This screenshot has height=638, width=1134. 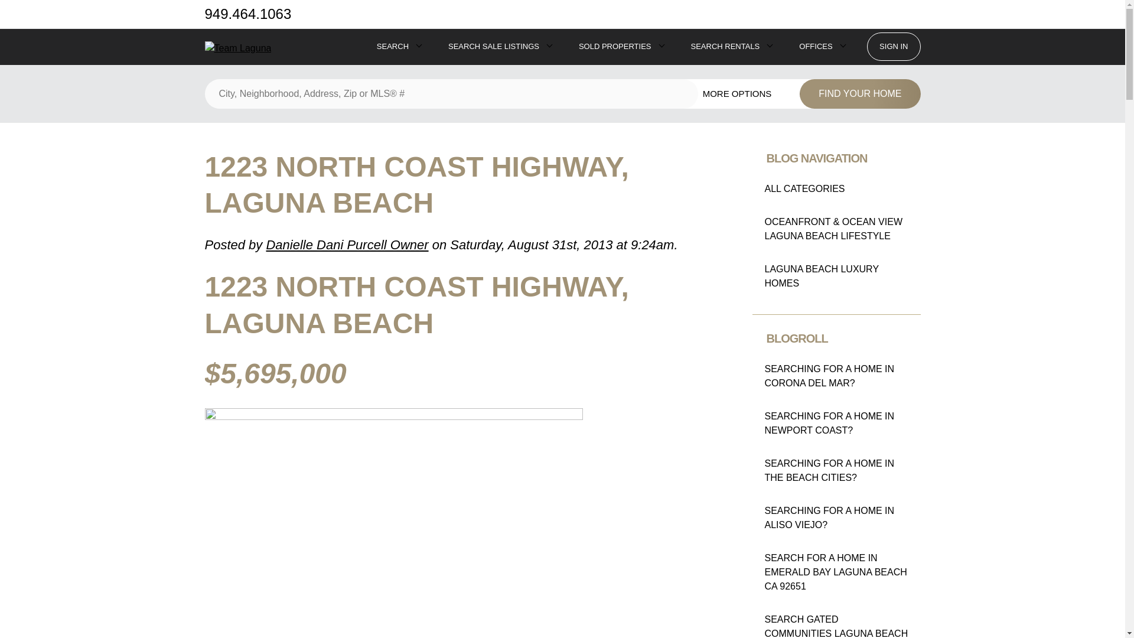 I want to click on OFFICES, so click(x=816, y=46).